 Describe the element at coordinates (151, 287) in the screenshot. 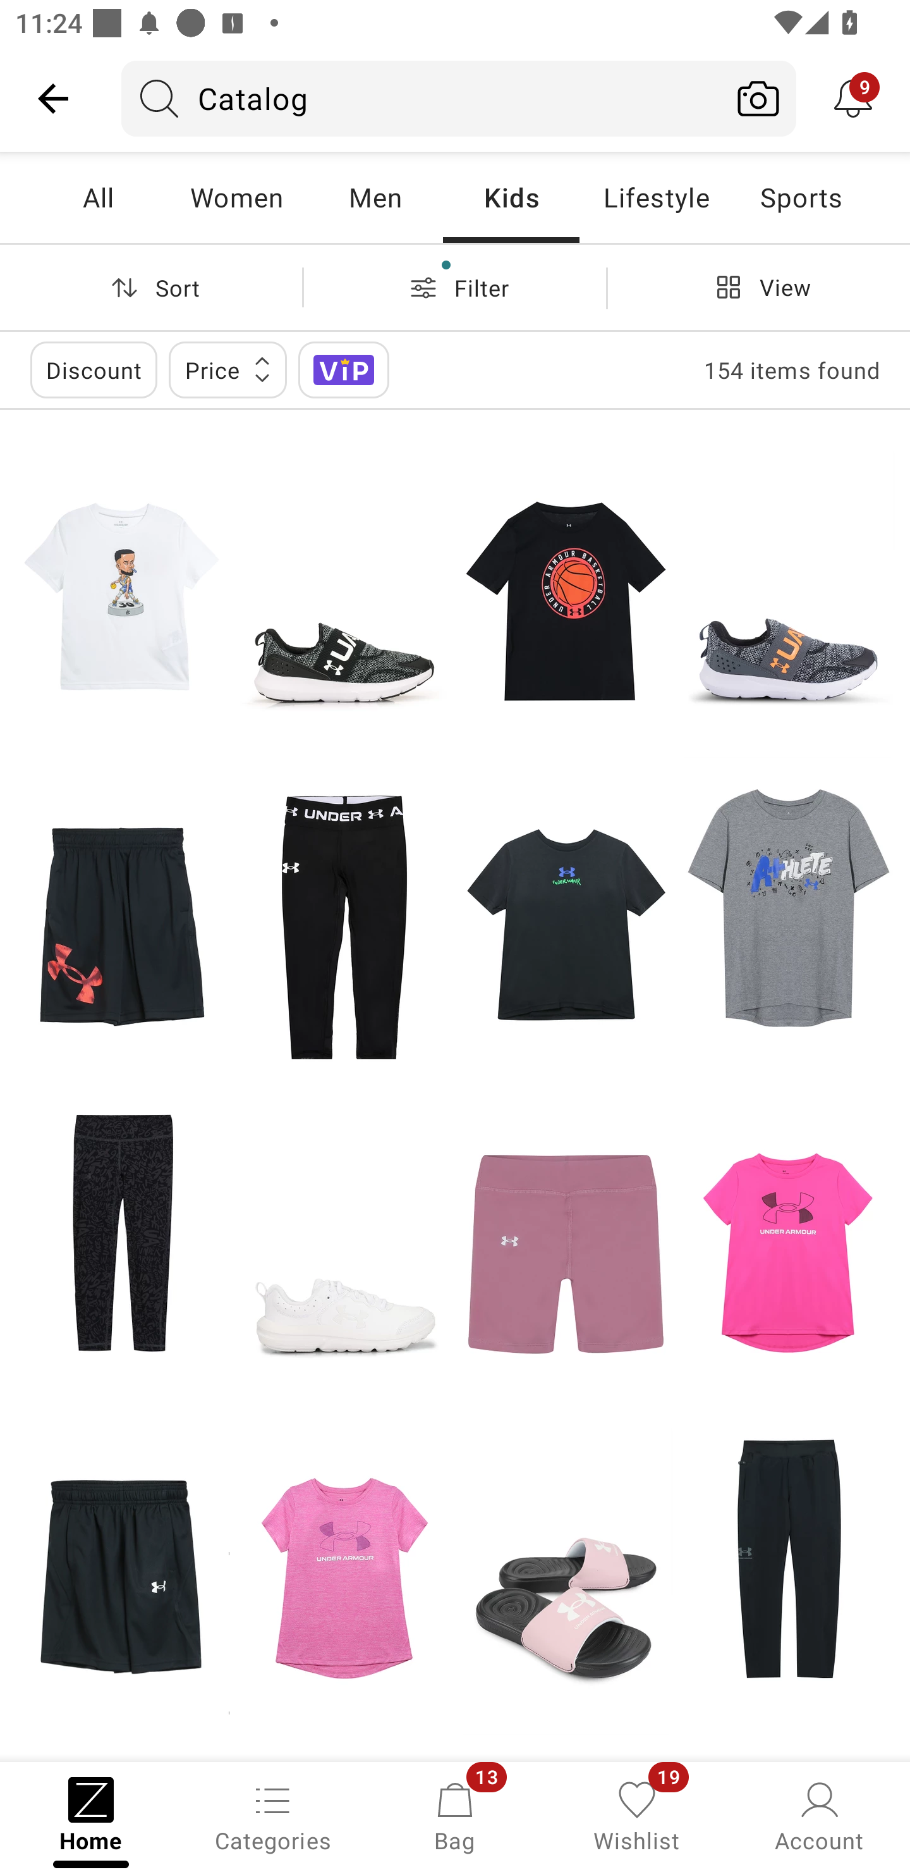

I see `Sort` at that location.